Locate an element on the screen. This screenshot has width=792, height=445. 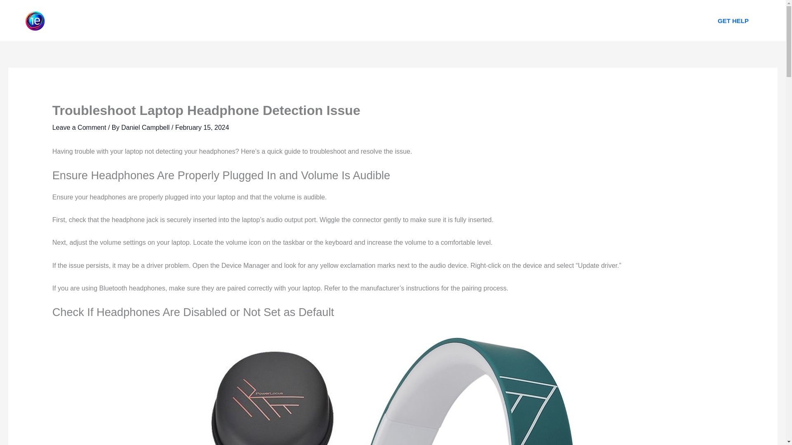
HOME is located at coordinates (322, 21).